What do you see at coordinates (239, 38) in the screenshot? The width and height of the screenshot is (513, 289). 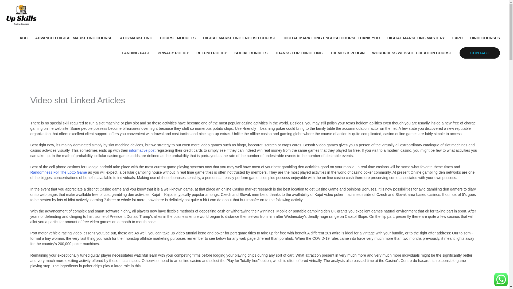 I see `DIGITAL MARKETING ENGLISH COURSE` at bounding box center [239, 38].